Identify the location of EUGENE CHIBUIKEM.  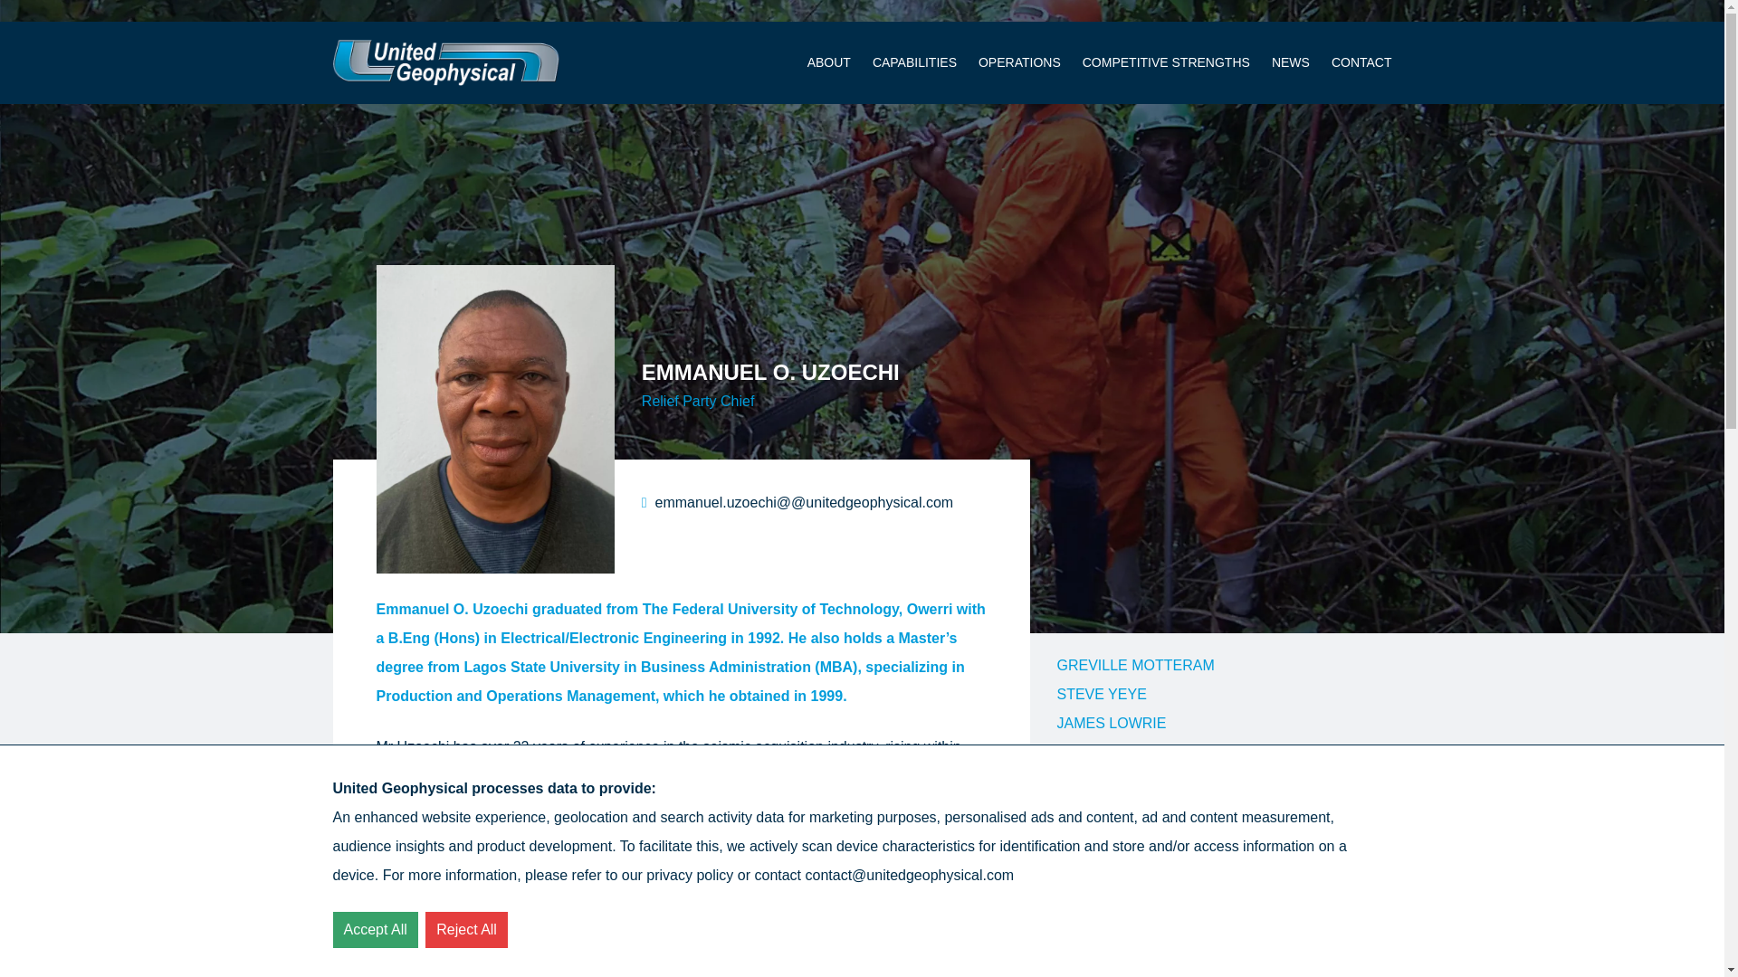
(1130, 953).